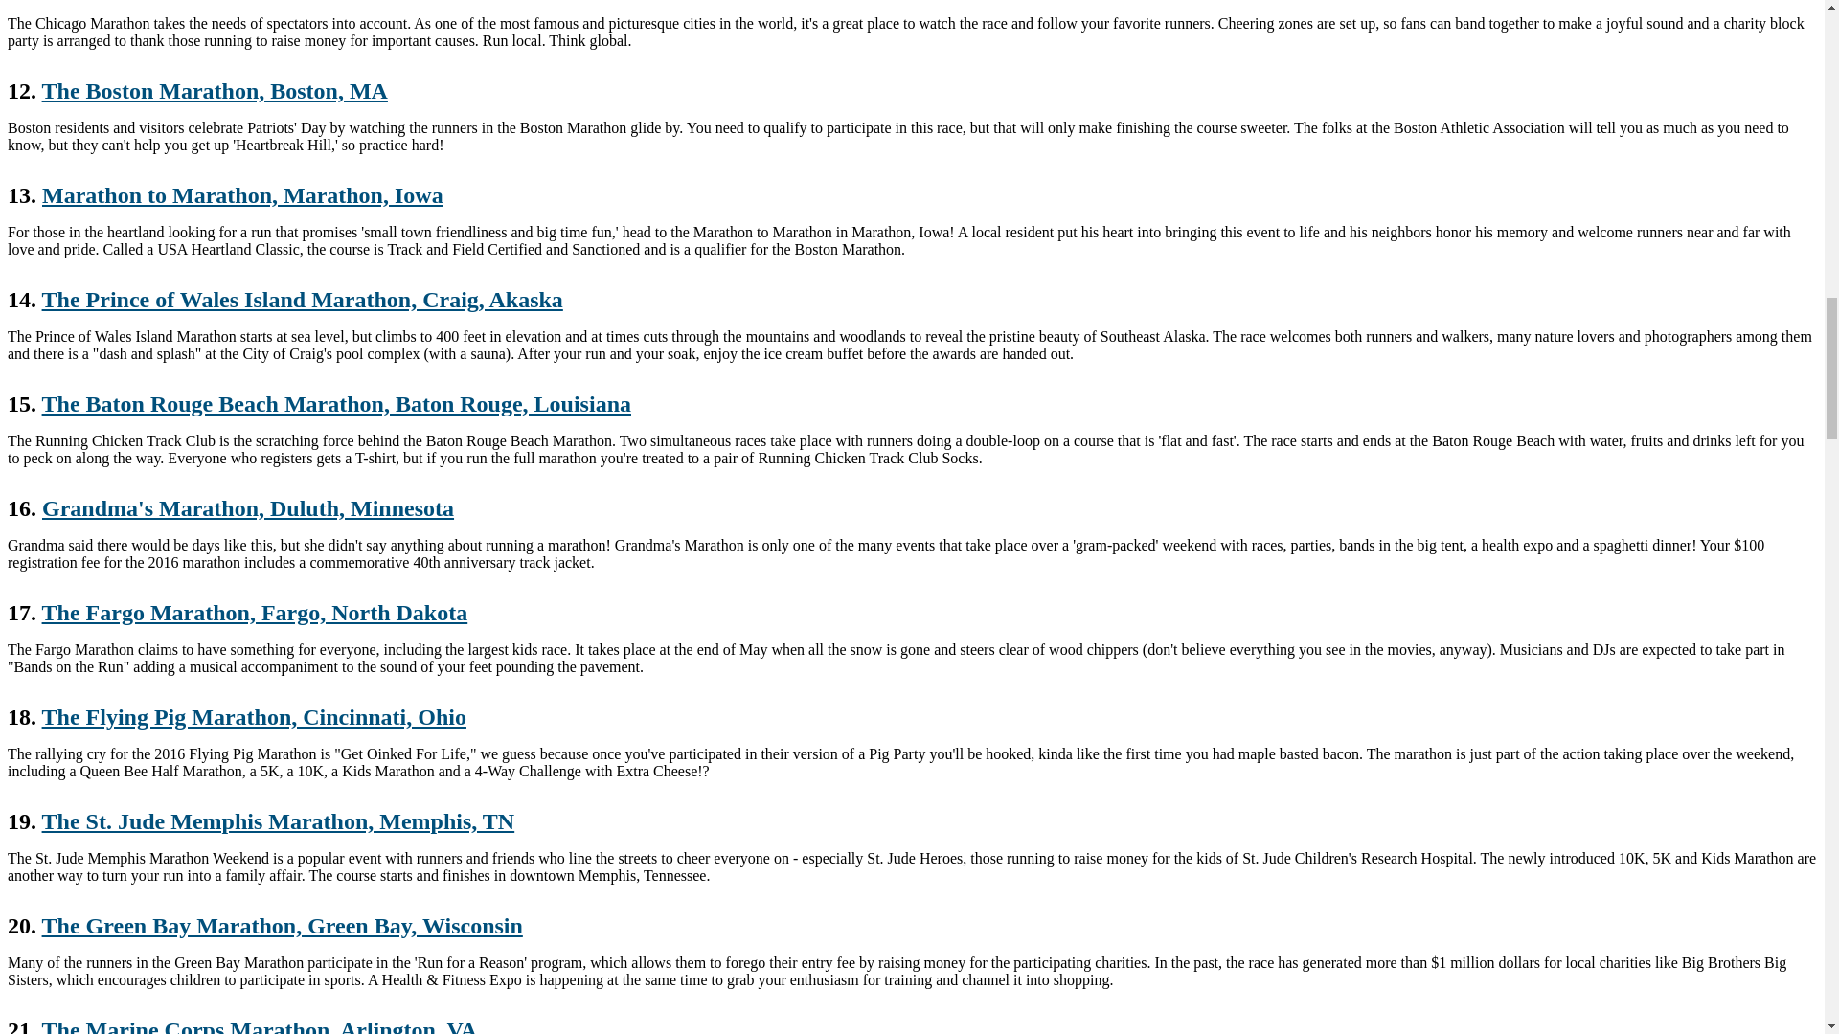 This screenshot has height=1034, width=1839. What do you see at coordinates (242, 195) in the screenshot?
I see `Marathon to Marathon, Marathon, Iowa` at bounding box center [242, 195].